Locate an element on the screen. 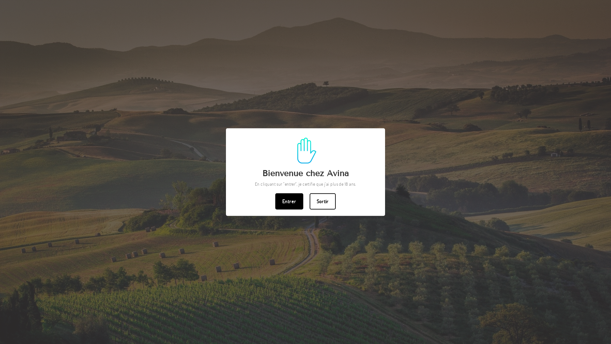 This screenshot has height=344, width=611. + is located at coordinates (298, 206).